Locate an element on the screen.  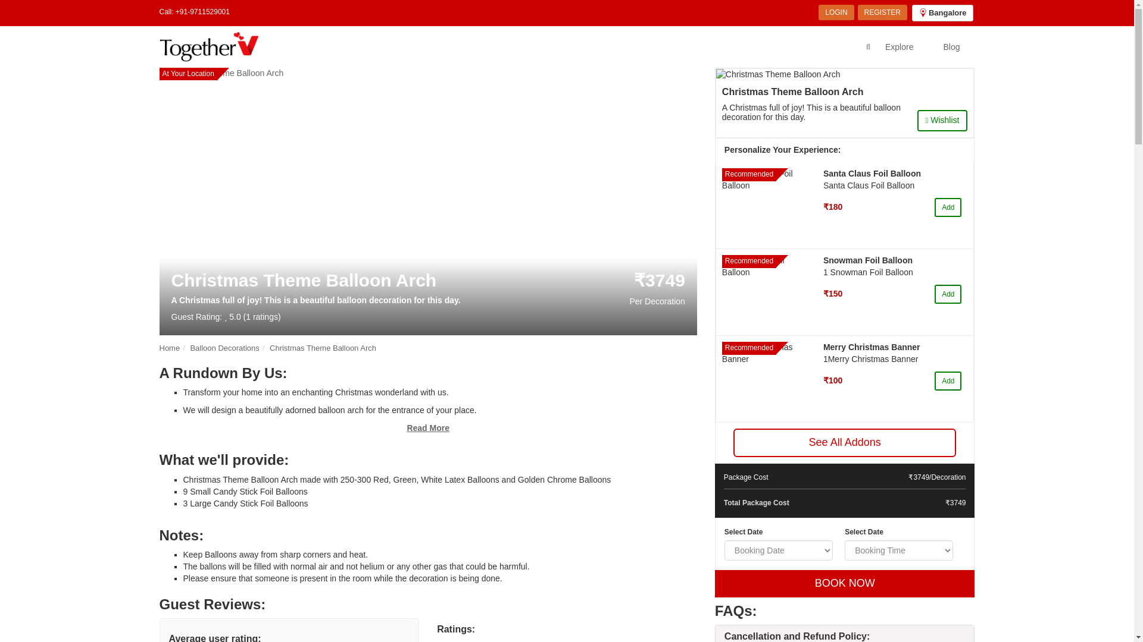
Read More is located at coordinates (427, 427).